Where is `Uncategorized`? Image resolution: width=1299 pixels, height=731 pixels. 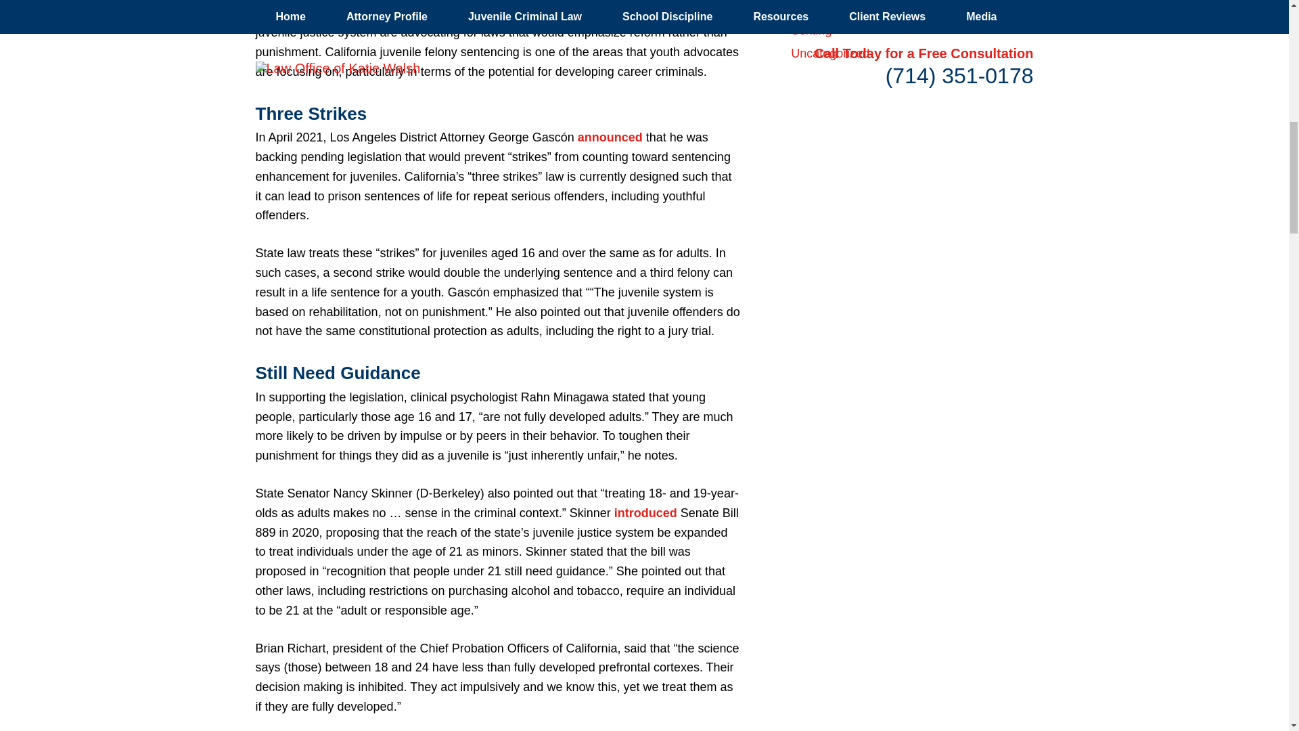 Uncategorized is located at coordinates (829, 53).